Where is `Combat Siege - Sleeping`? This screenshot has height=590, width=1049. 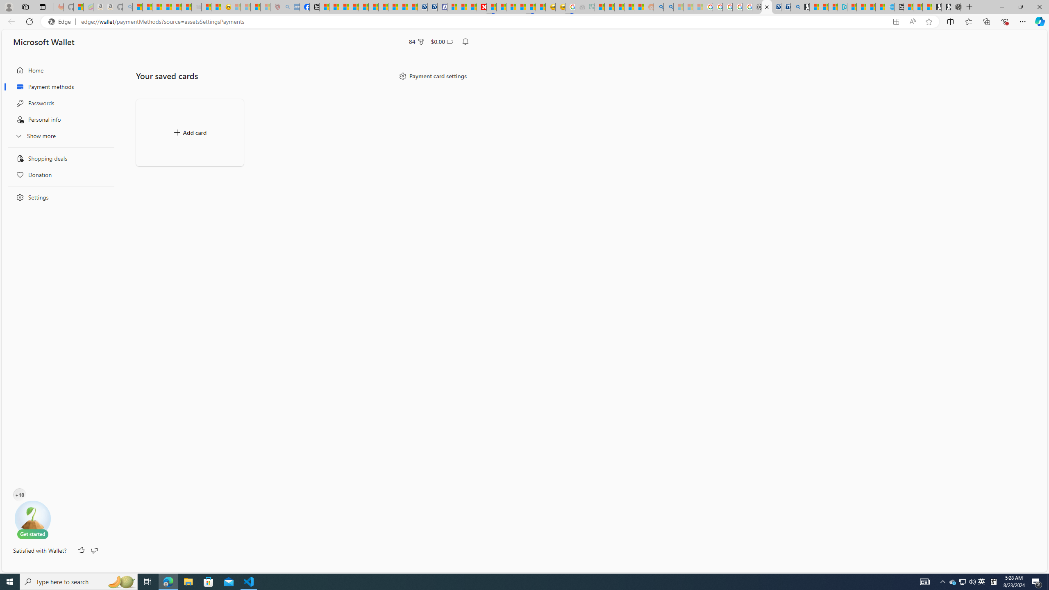
Combat Siege - Sleeping is located at coordinates (196, 7).